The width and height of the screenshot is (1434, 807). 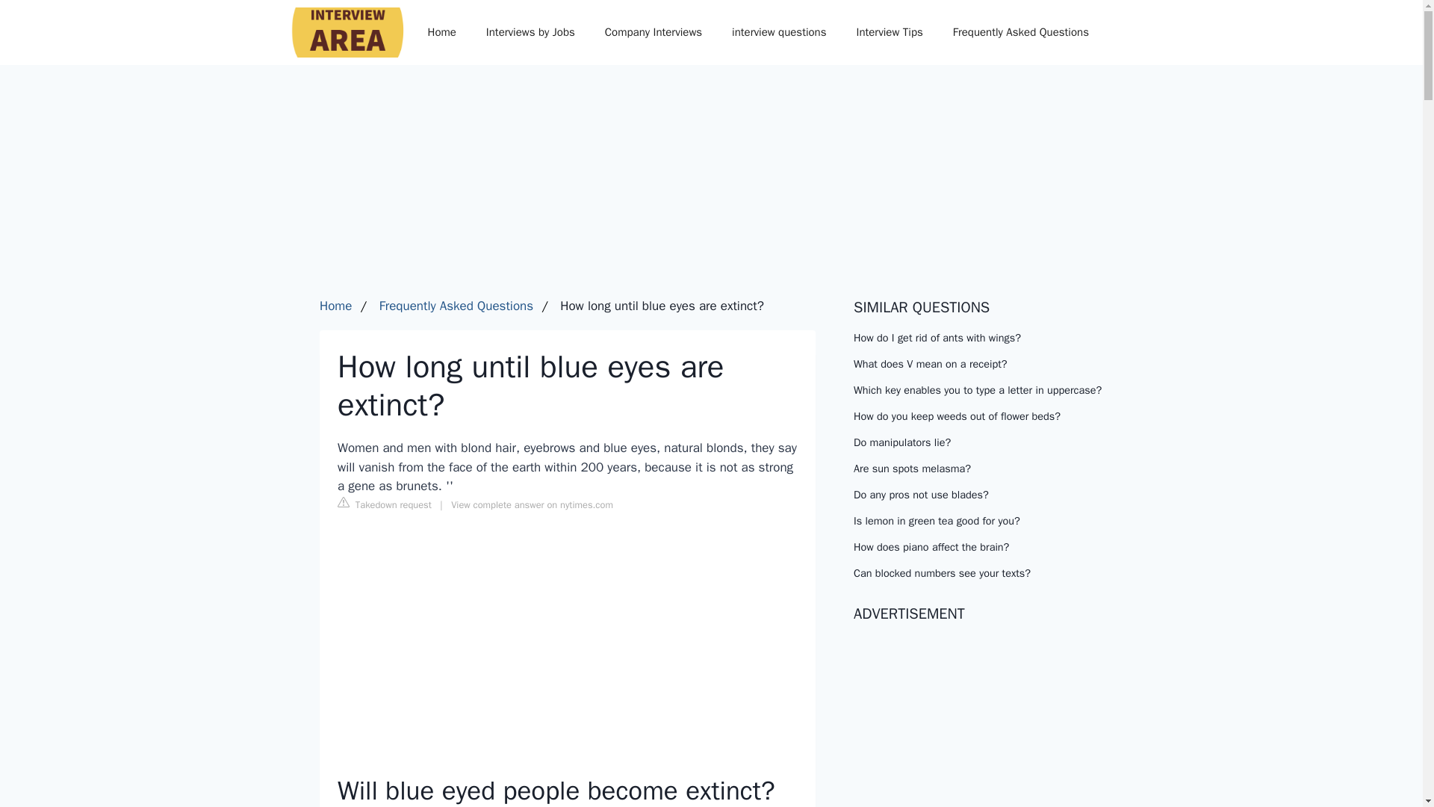 I want to click on Company Interviews, so click(x=653, y=31).